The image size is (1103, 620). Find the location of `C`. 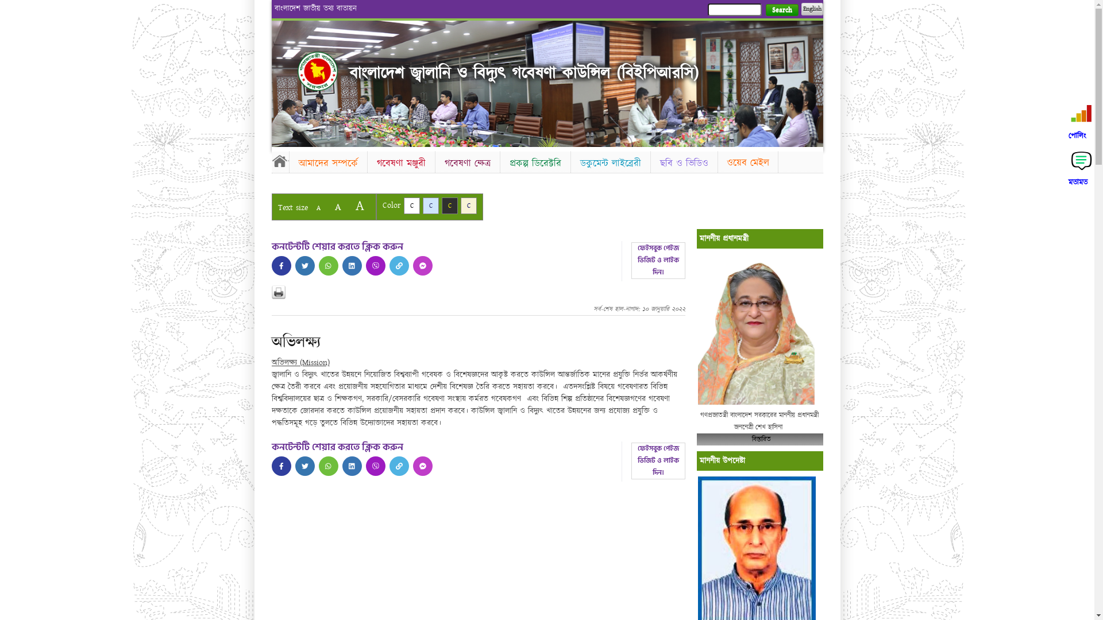

C is located at coordinates (431, 206).